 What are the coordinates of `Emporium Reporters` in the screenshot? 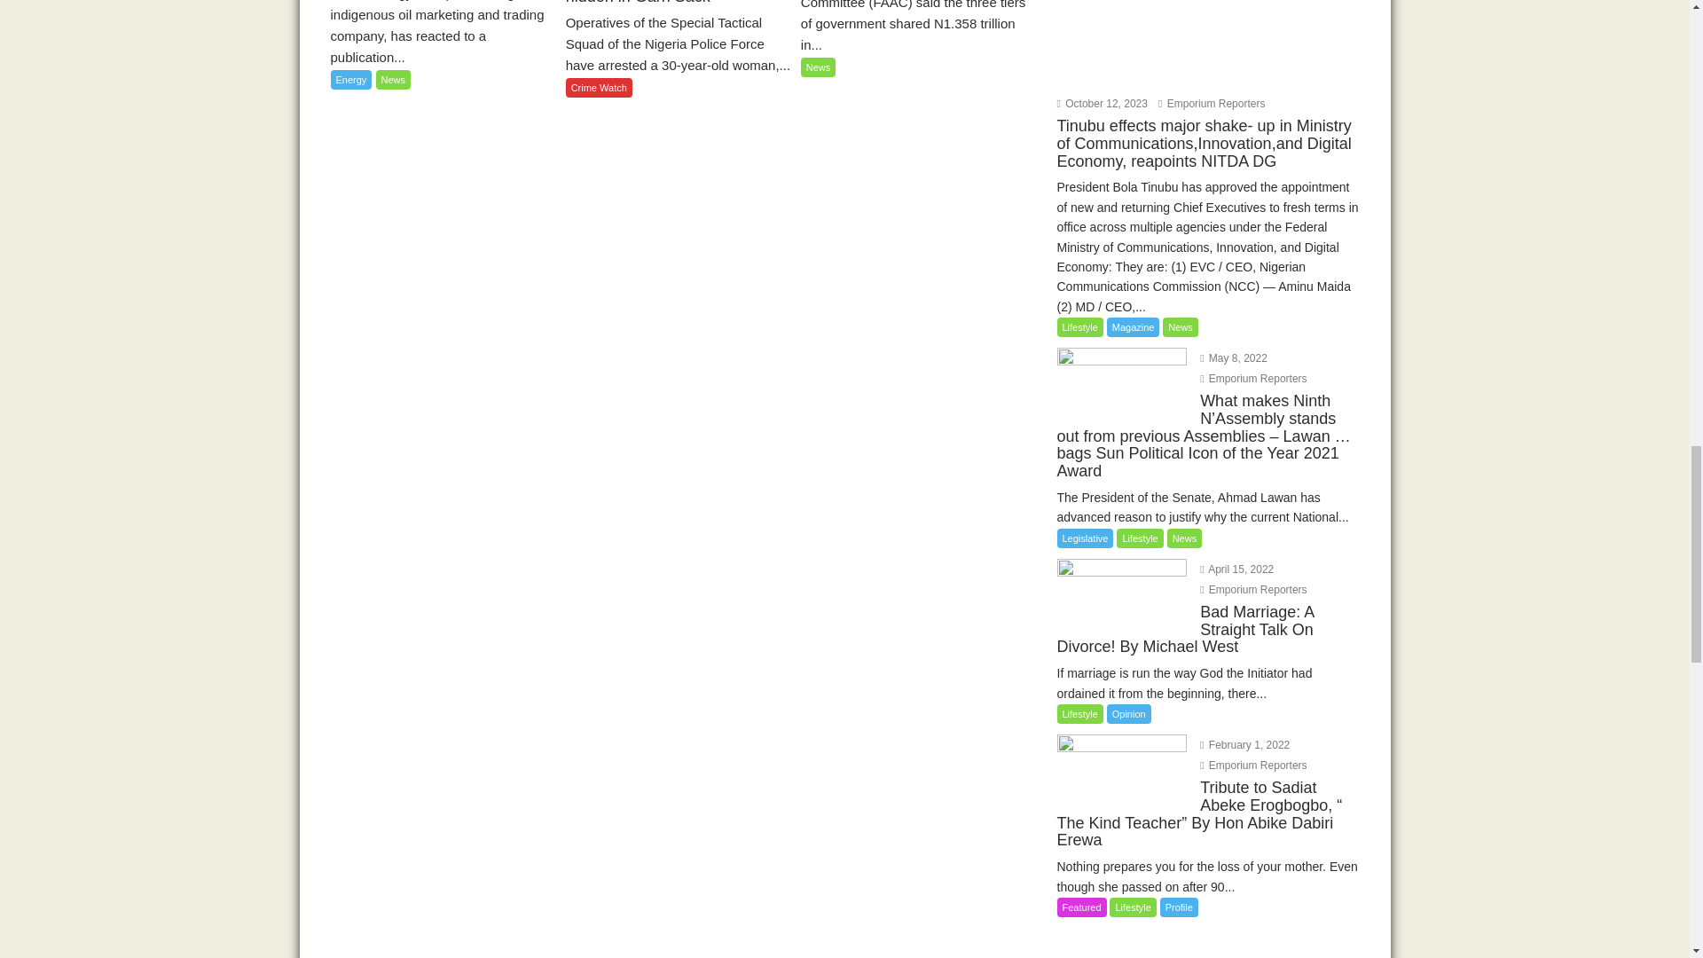 It's located at (1252, 589).